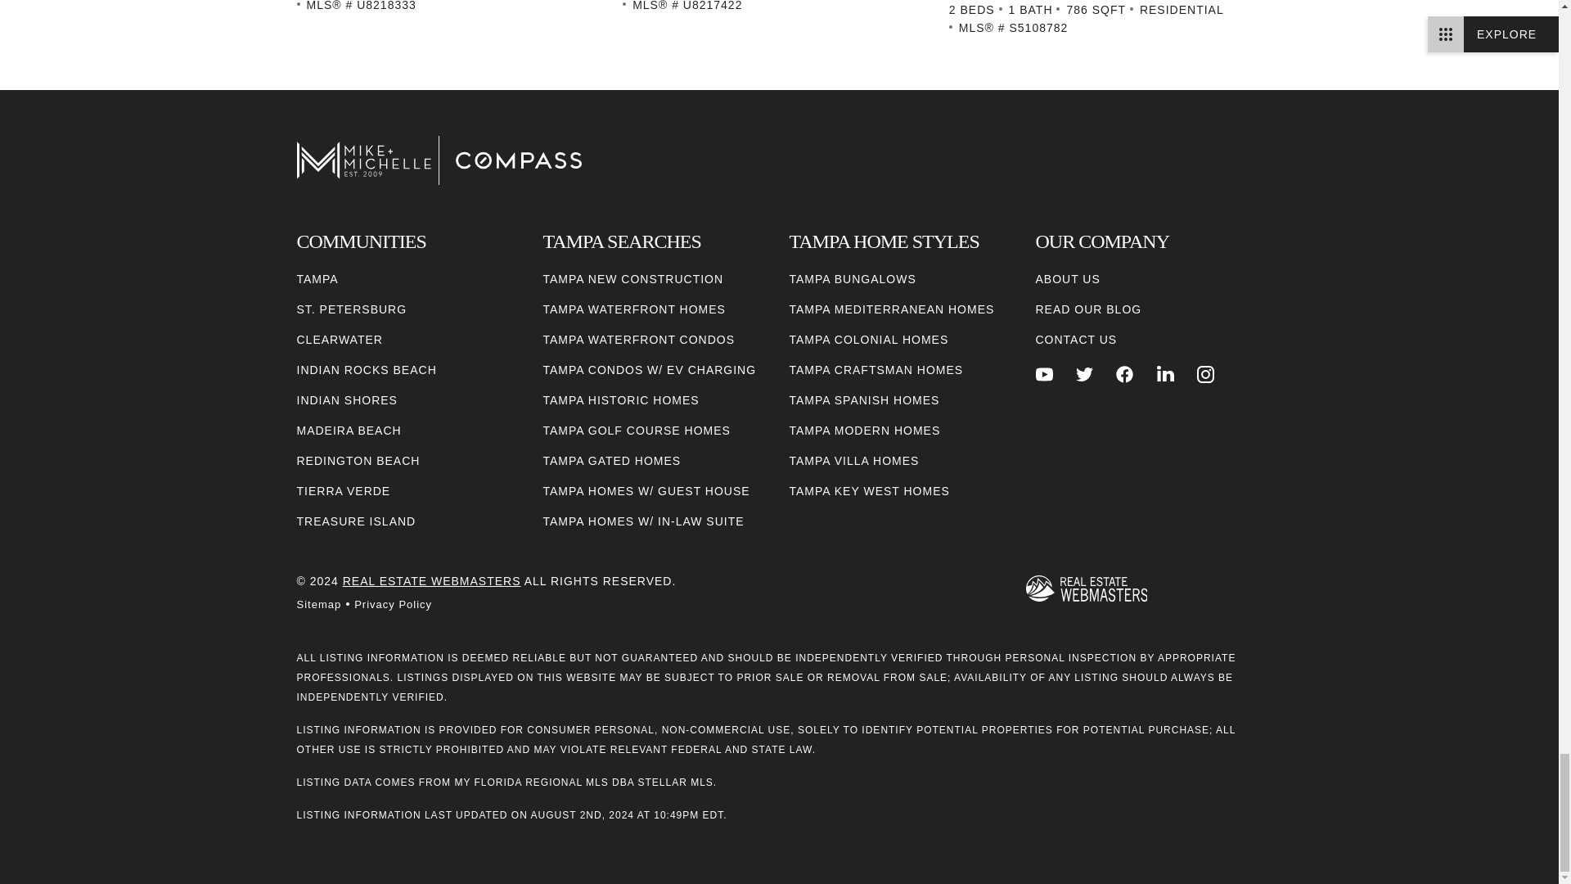 This screenshot has height=884, width=1571. What do you see at coordinates (1124, 374) in the screenshot?
I see `FACEBOOK` at bounding box center [1124, 374].